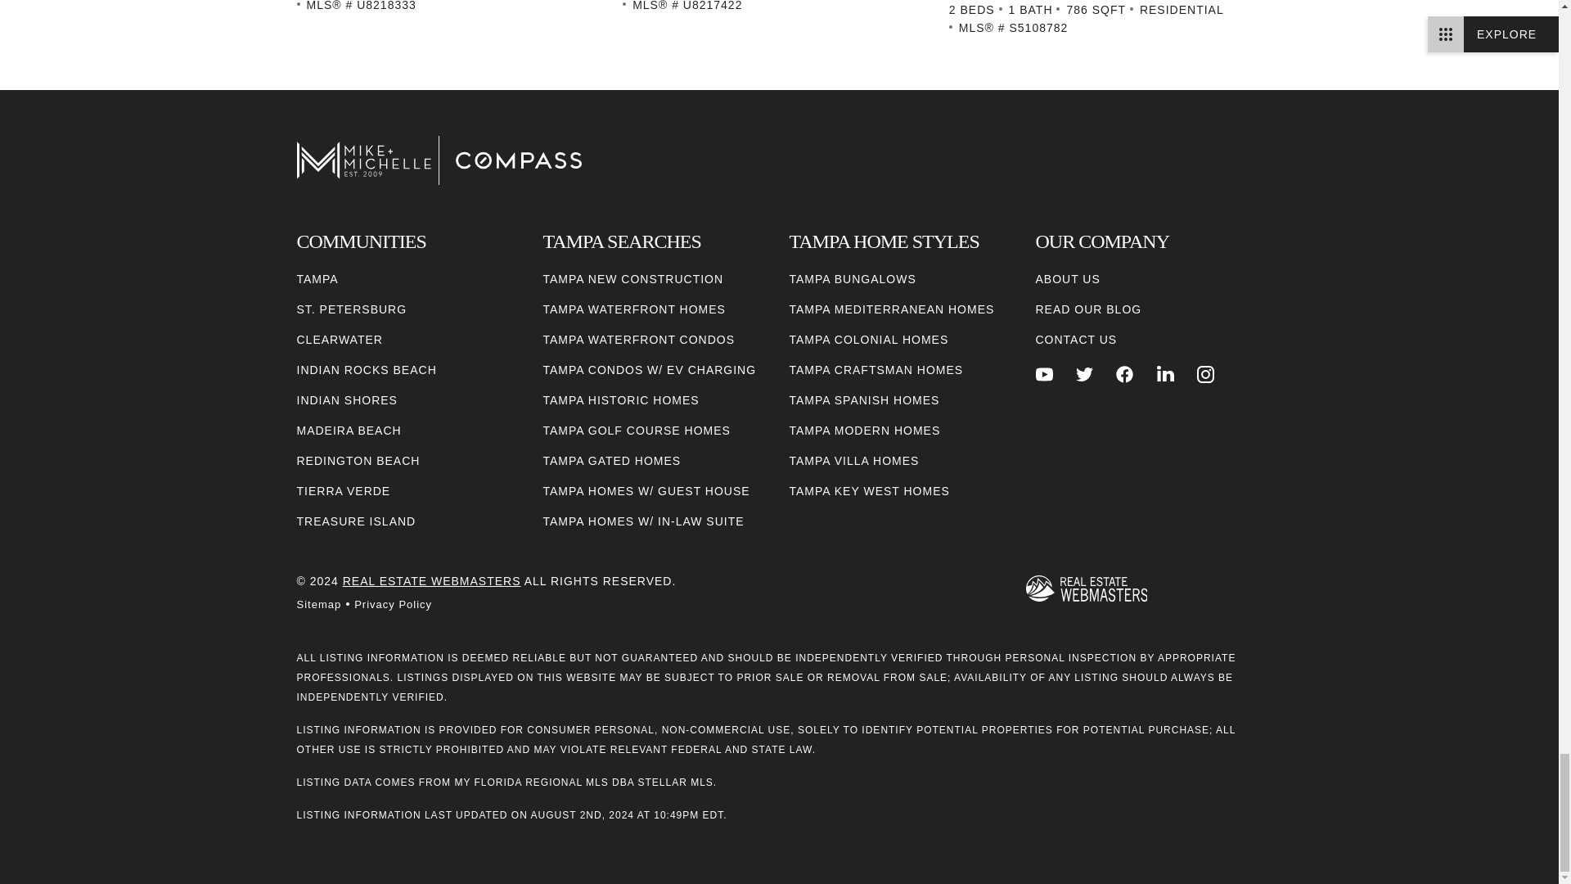 This screenshot has height=884, width=1571. What do you see at coordinates (1124, 374) in the screenshot?
I see `FACEBOOK` at bounding box center [1124, 374].